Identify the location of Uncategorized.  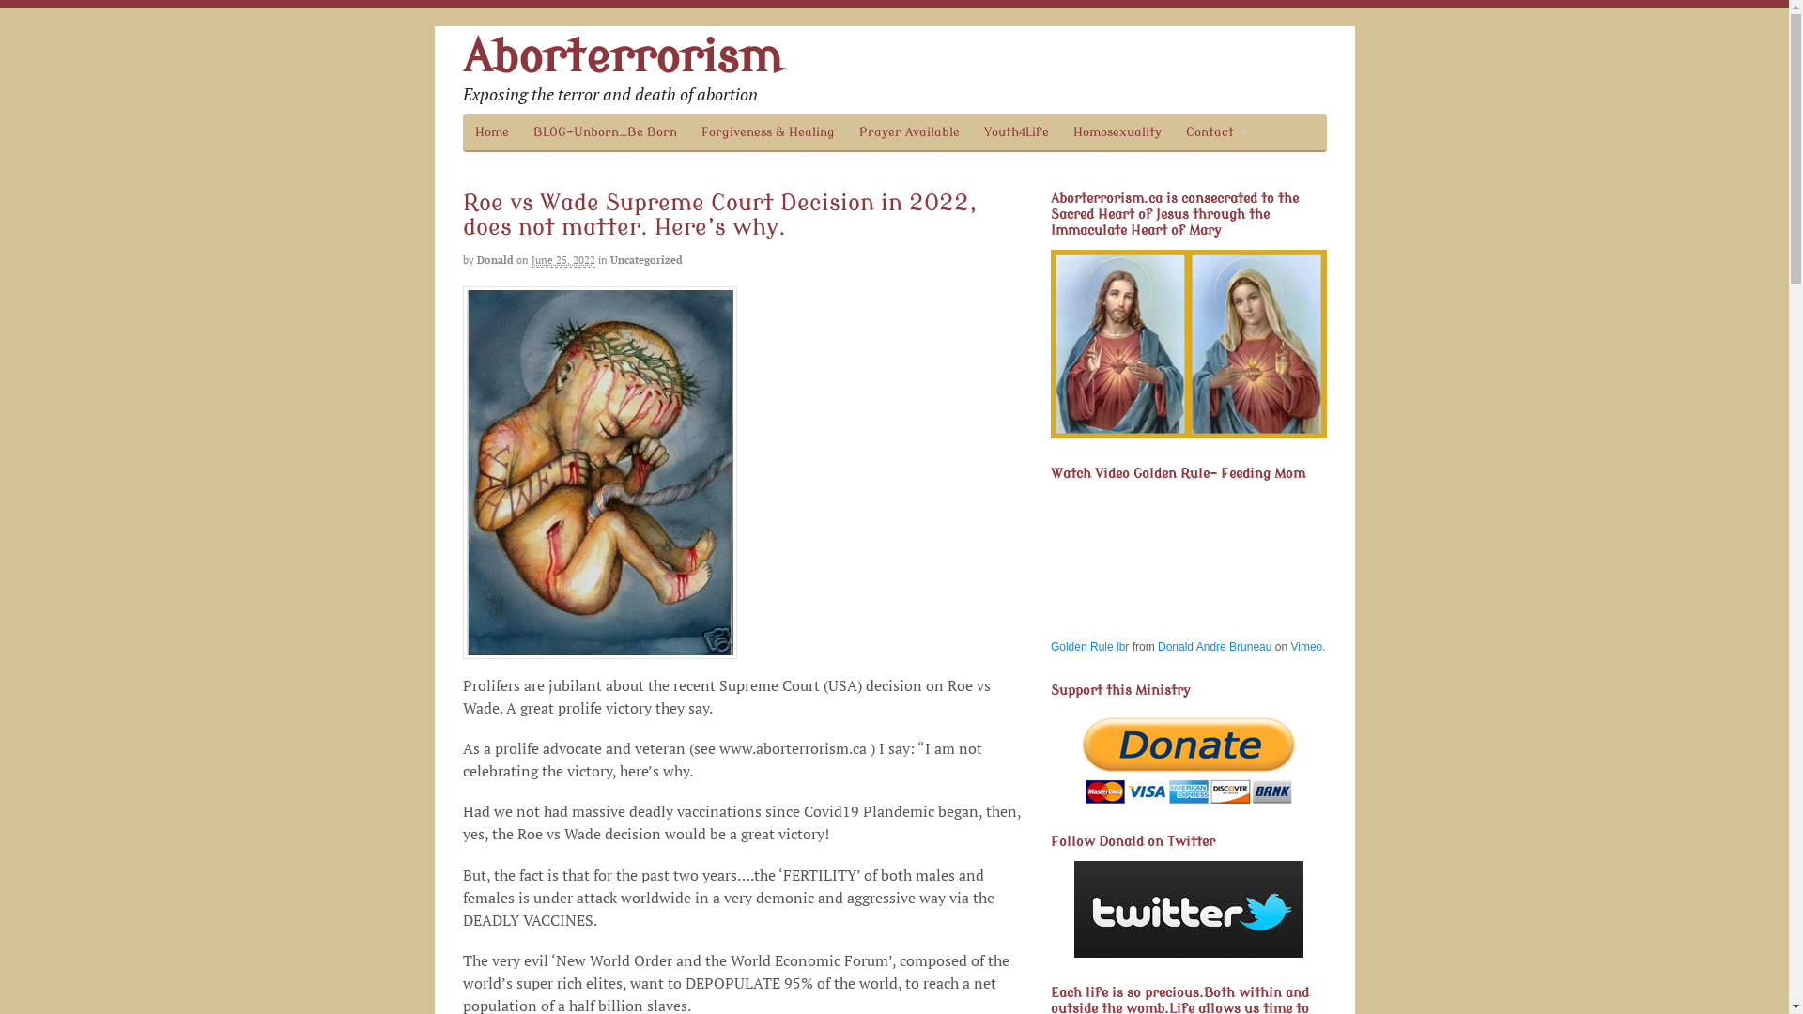
(646, 260).